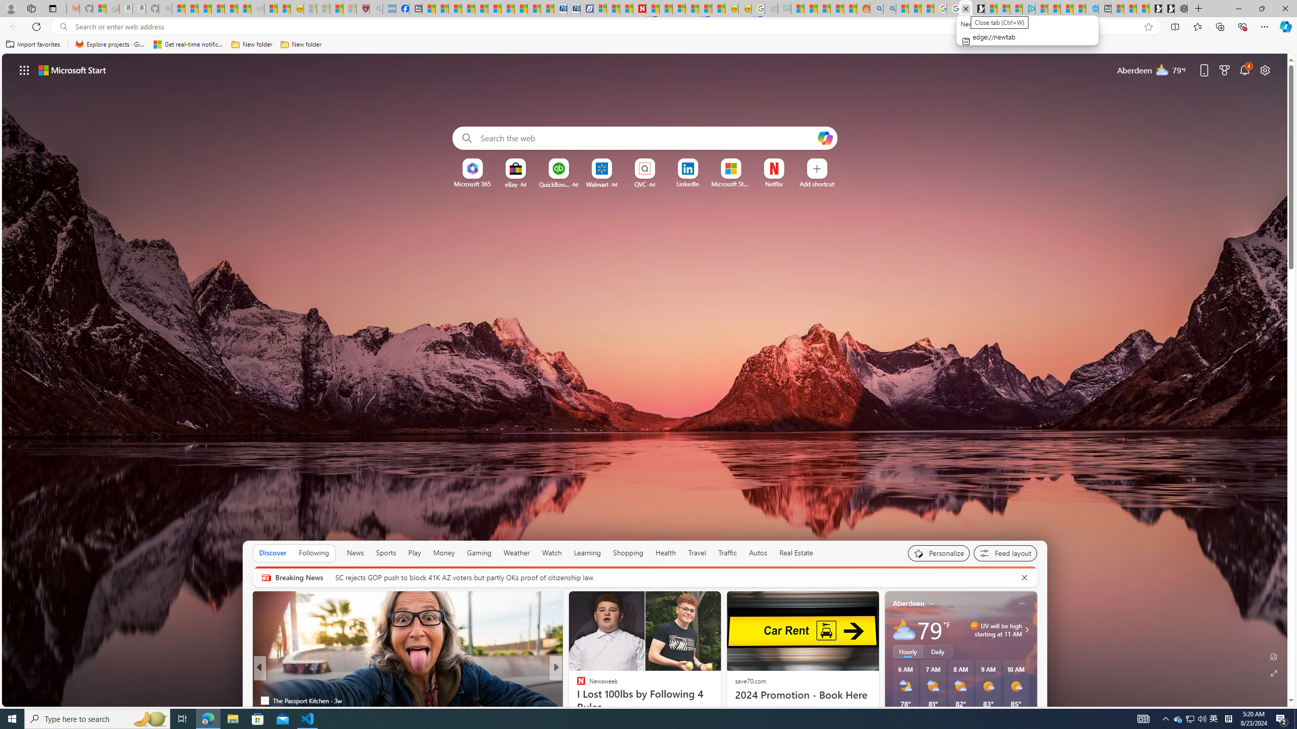 This screenshot has width=1297, height=729. What do you see at coordinates (576, 701) in the screenshot?
I see `Inquirer` at bounding box center [576, 701].